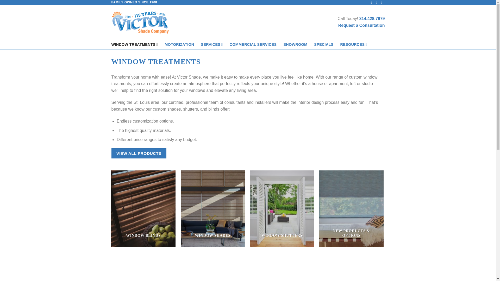 The image size is (500, 281). Describe the element at coordinates (140, 22) in the screenshot. I see `Victor Shade - Family Owned Since 1906` at that location.